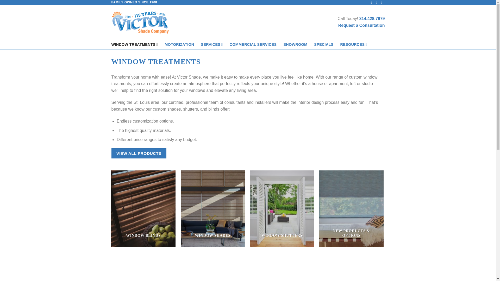 The image size is (500, 281). Describe the element at coordinates (140, 22) in the screenshot. I see `Victor Shade - Family Owned Since 1906` at that location.